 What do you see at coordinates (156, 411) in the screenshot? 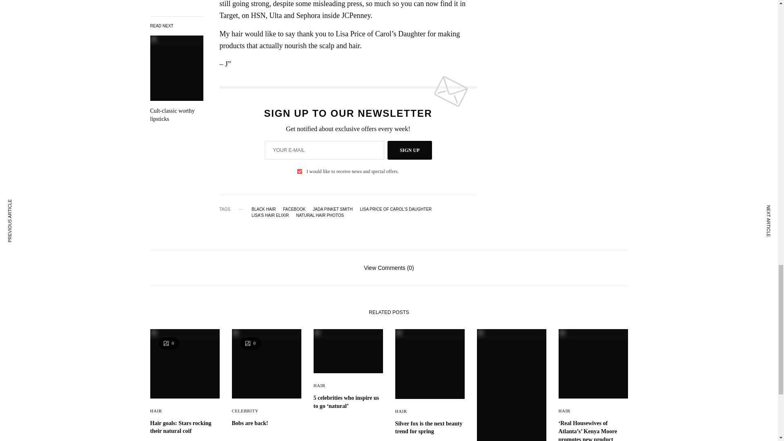
I see `HAIR` at bounding box center [156, 411].